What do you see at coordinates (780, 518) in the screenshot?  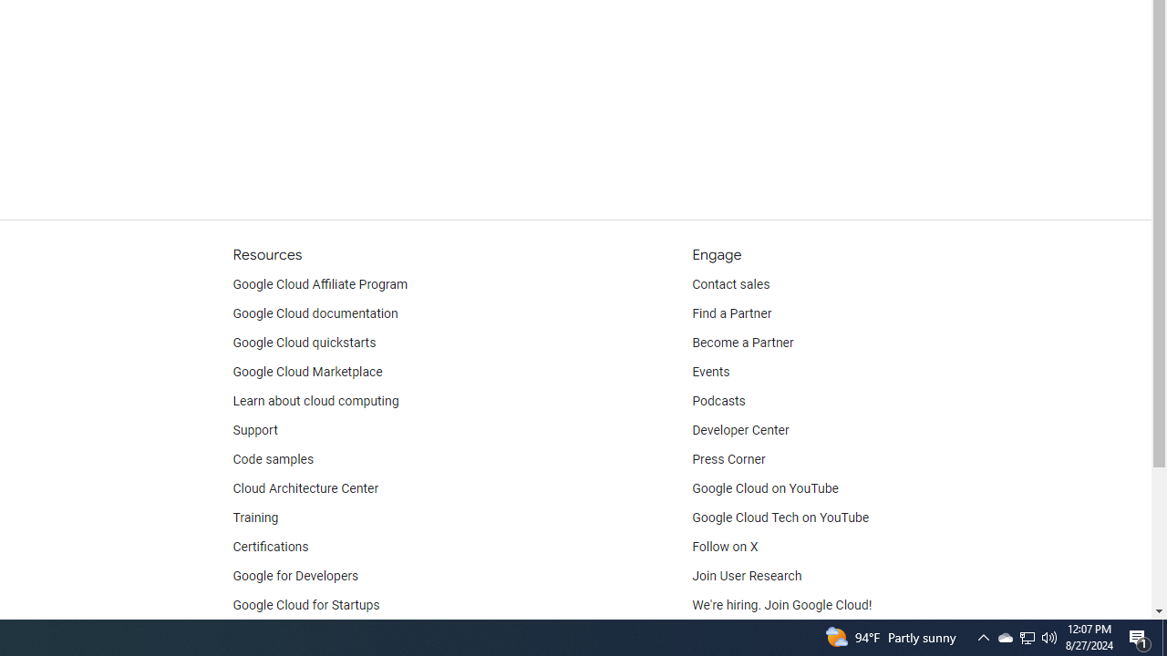 I see `Google Cloud Tech on YouTube` at bounding box center [780, 518].